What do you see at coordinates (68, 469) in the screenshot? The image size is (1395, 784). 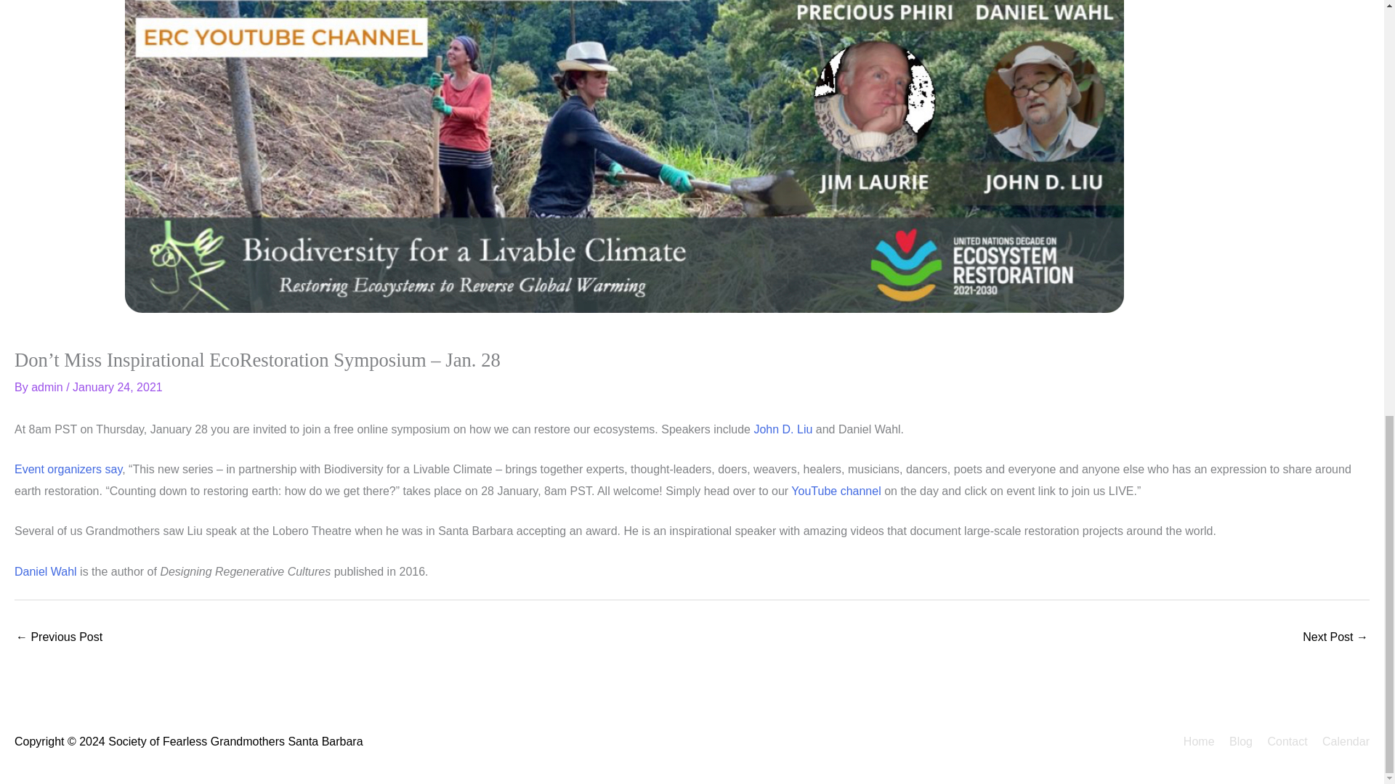 I see `Event organizers say` at bounding box center [68, 469].